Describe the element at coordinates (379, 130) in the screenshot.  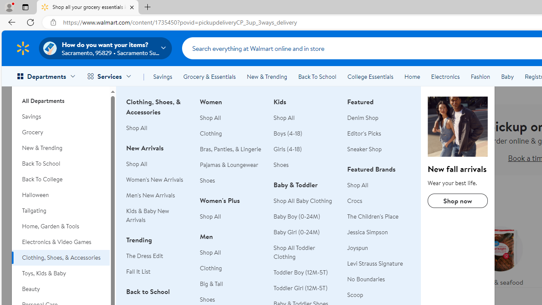
I see `FeaturedDenim ShopEditor's PicksSneaker Shop` at that location.